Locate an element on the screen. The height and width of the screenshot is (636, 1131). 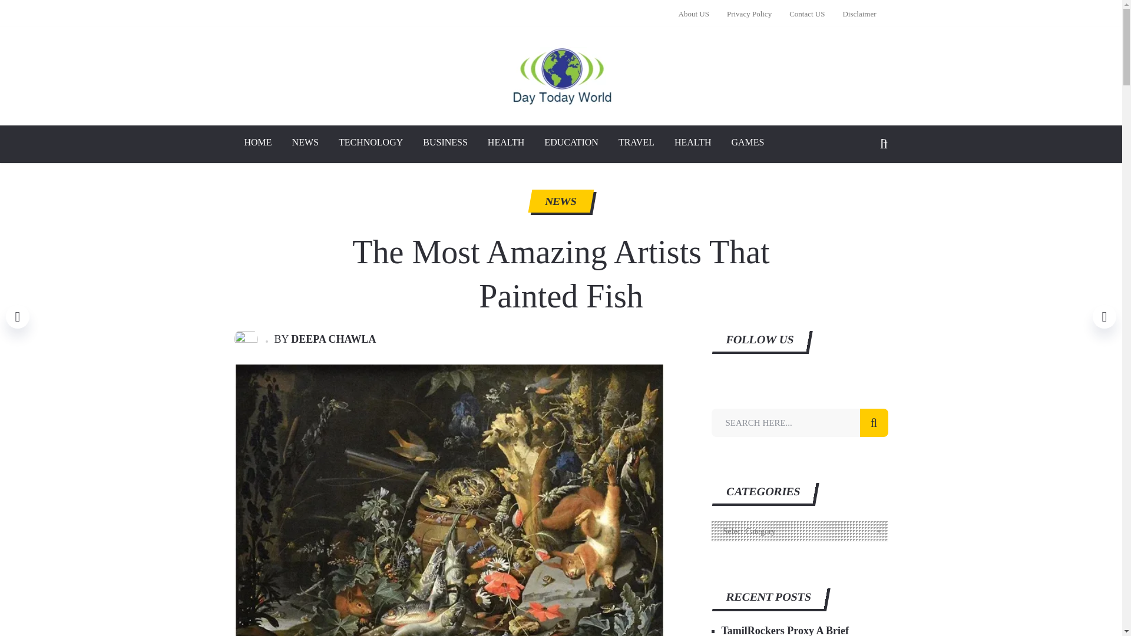
Privacy Policy is located at coordinates (749, 14).